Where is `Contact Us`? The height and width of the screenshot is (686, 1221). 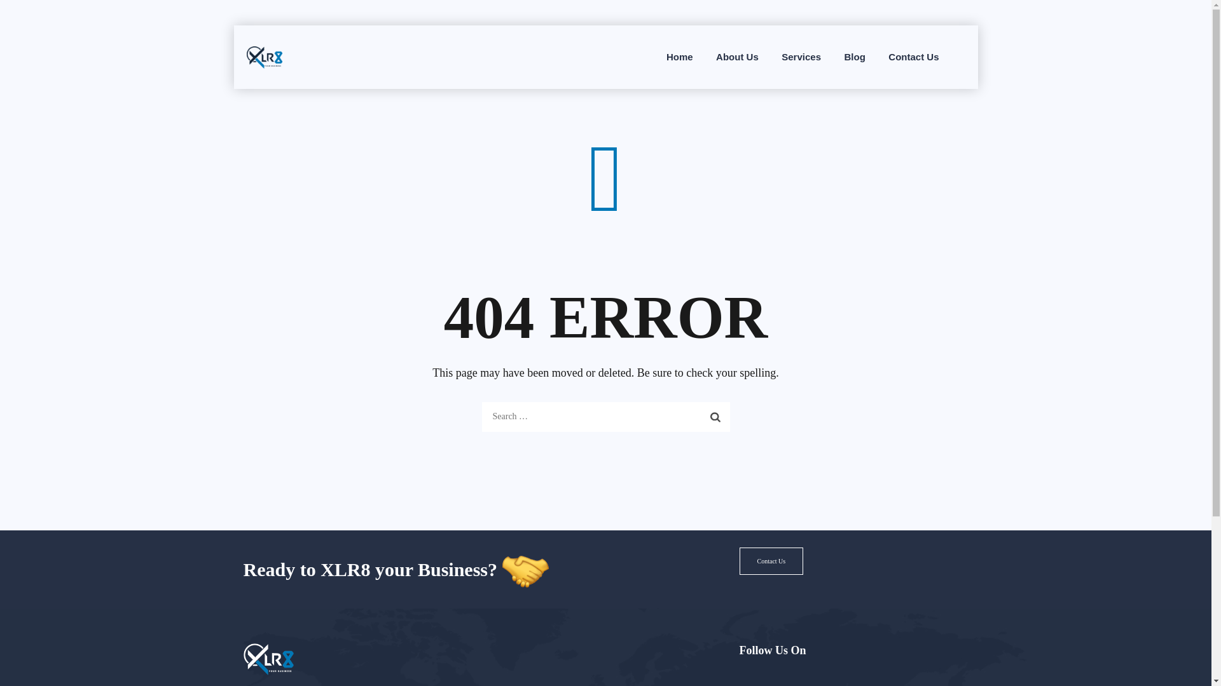 Contact Us is located at coordinates (771, 561).